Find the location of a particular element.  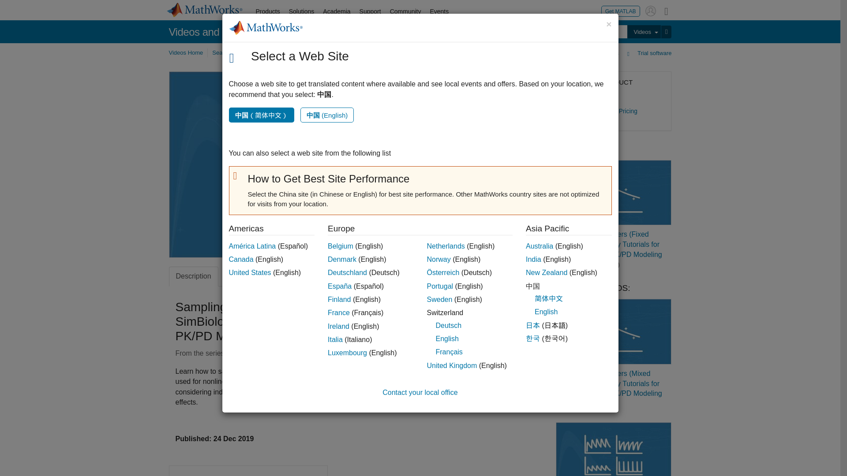

Support is located at coordinates (370, 11).